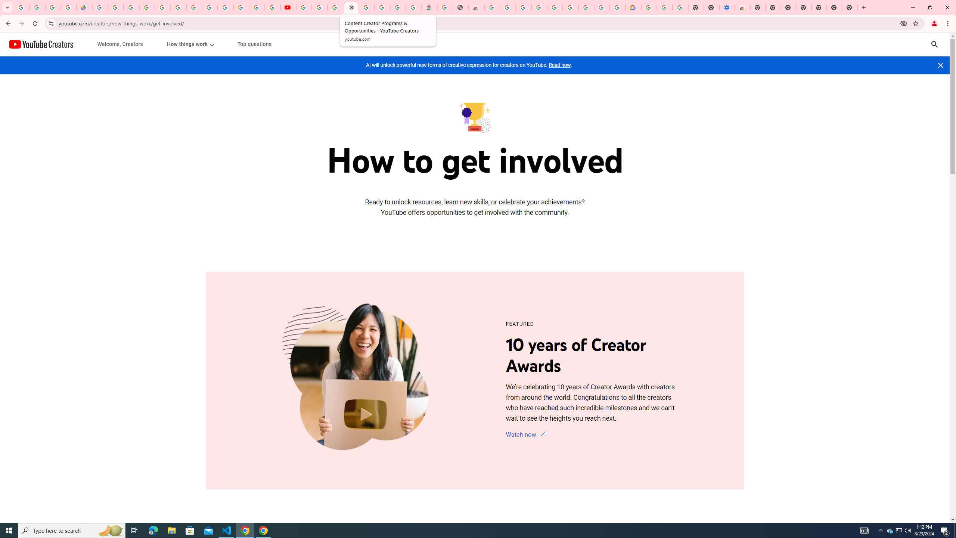  I want to click on Google Workspace Admin Community, so click(22, 7).